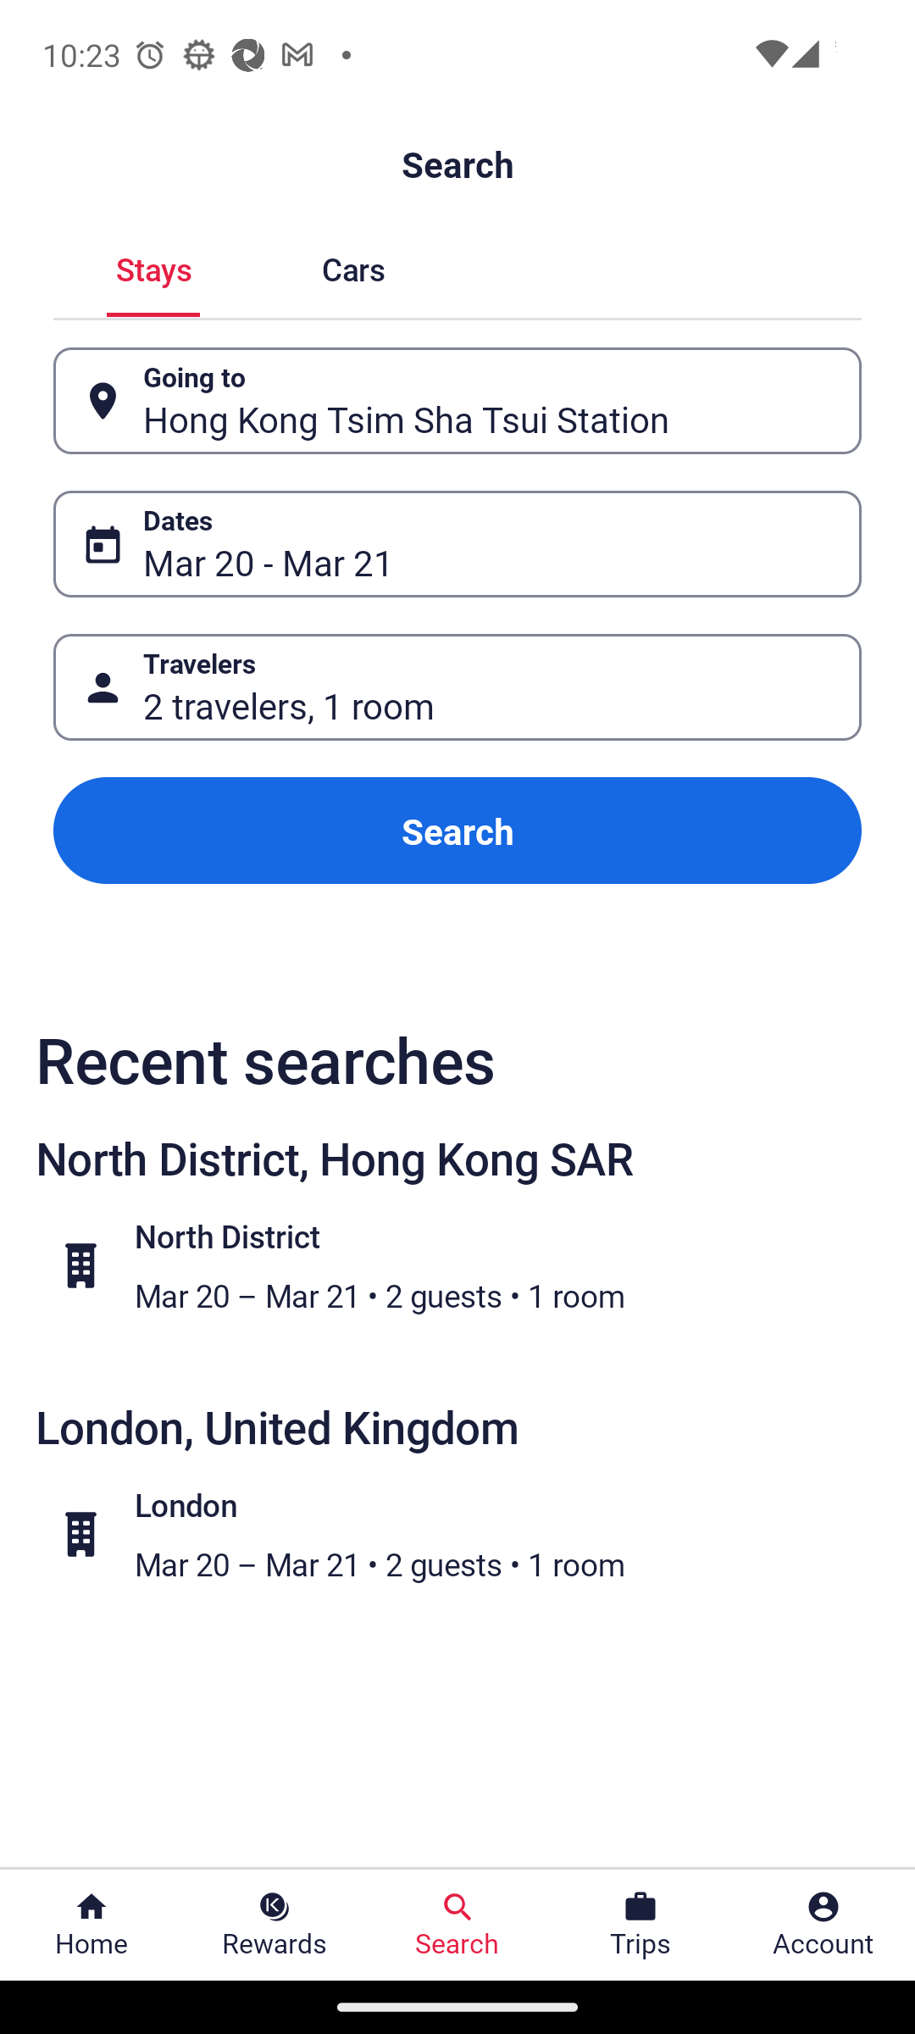 This screenshot has width=915, height=2034. Describe the element at coordinates (471, 1264) in the screenshot. I see `North District Mar 20 – Mar 21 • 2 guests • 1 room` at that location.